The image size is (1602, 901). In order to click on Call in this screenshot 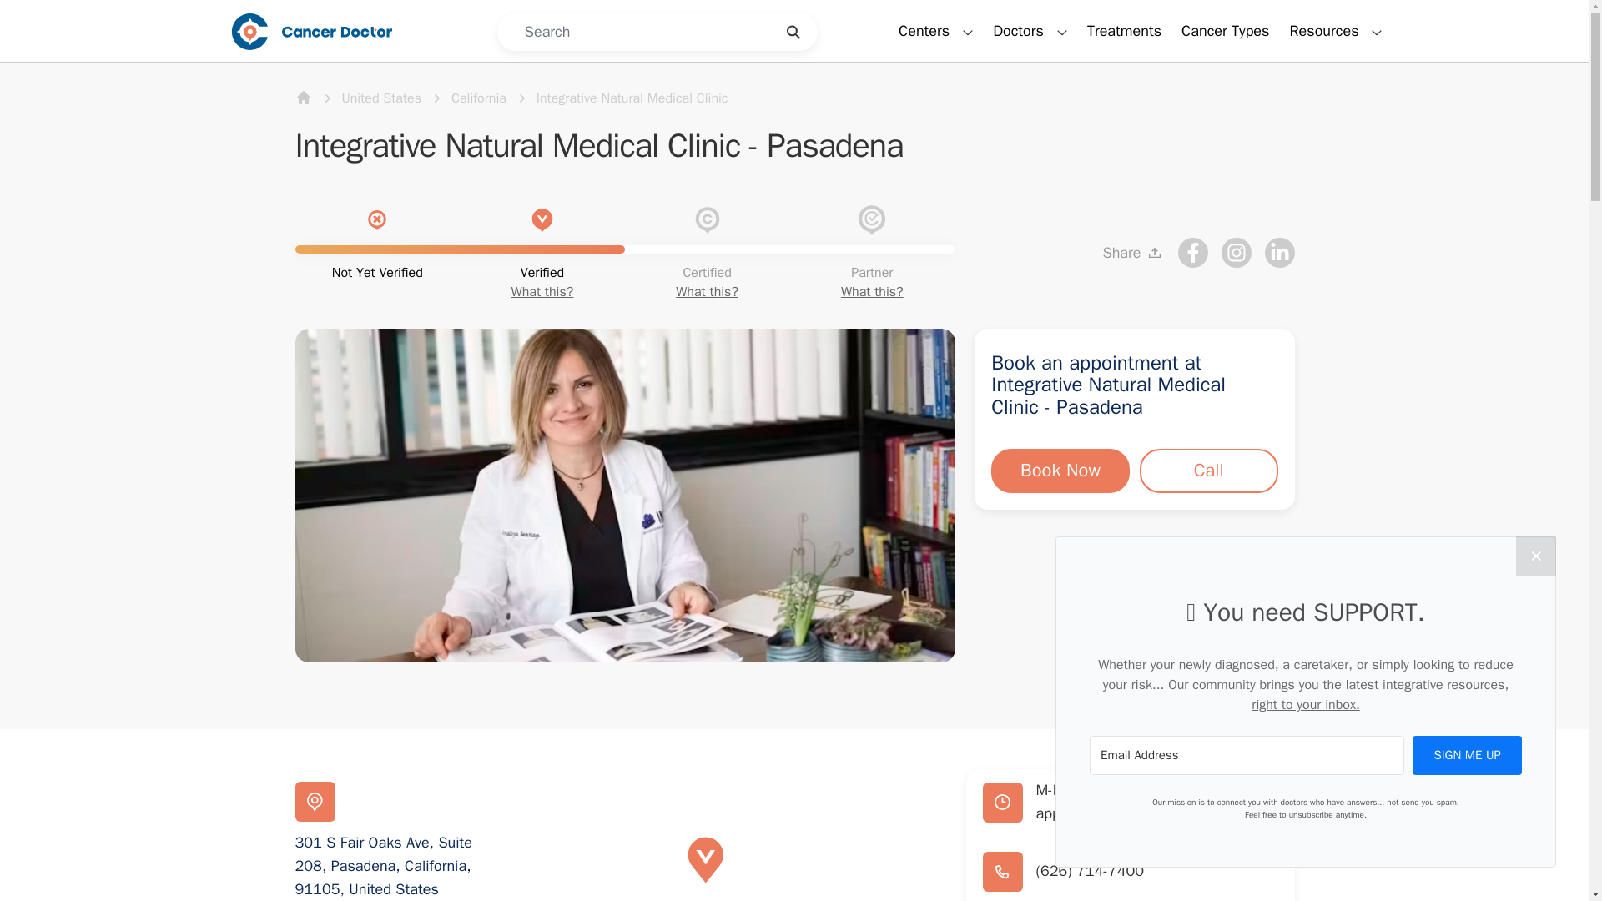, I will do `click(1208, 471)`.